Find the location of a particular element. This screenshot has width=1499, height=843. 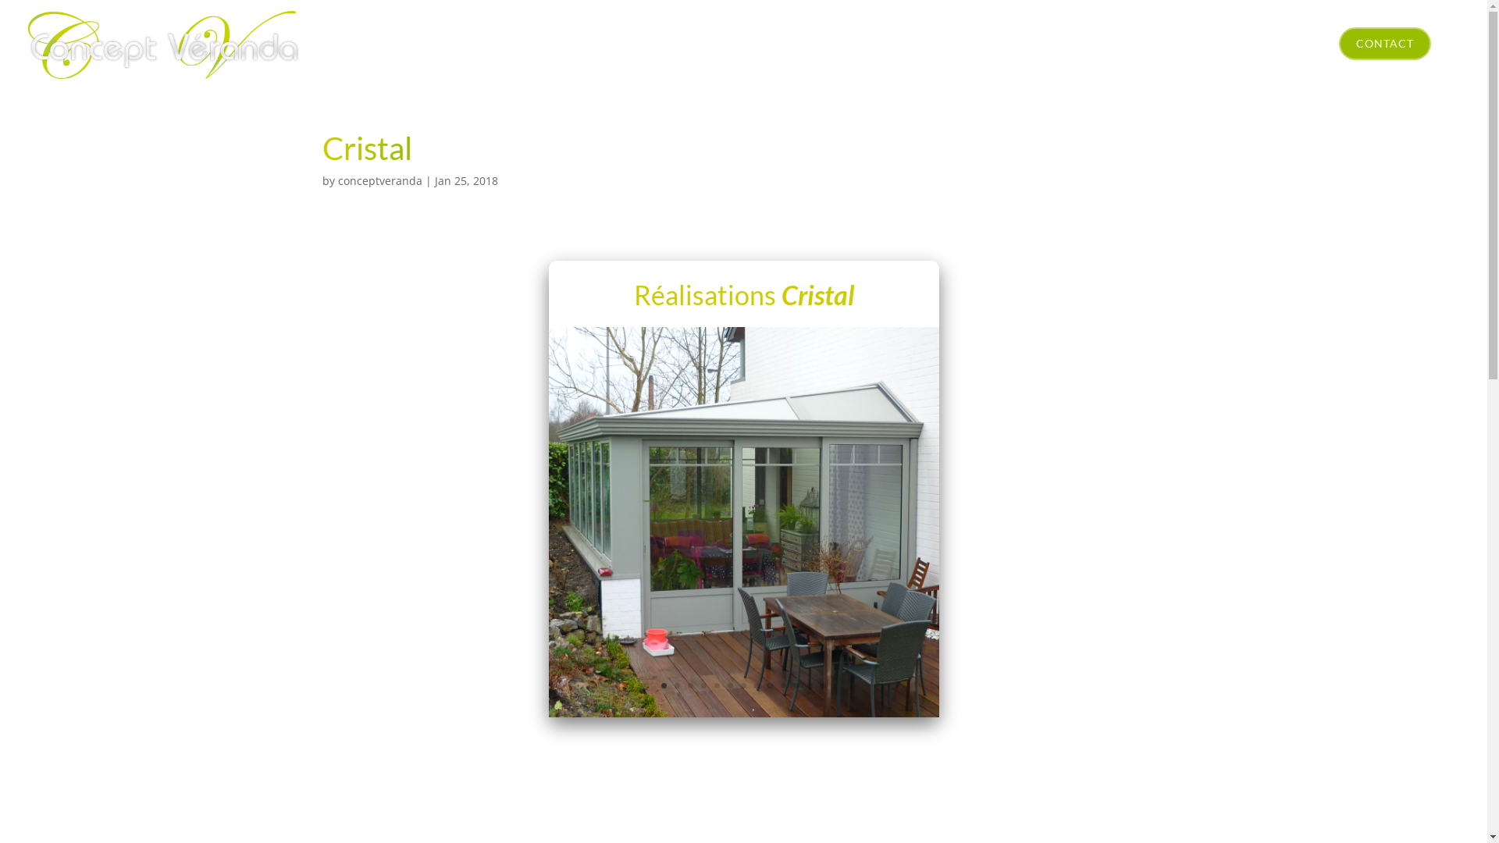

9 is located at coordinates (770, 685).